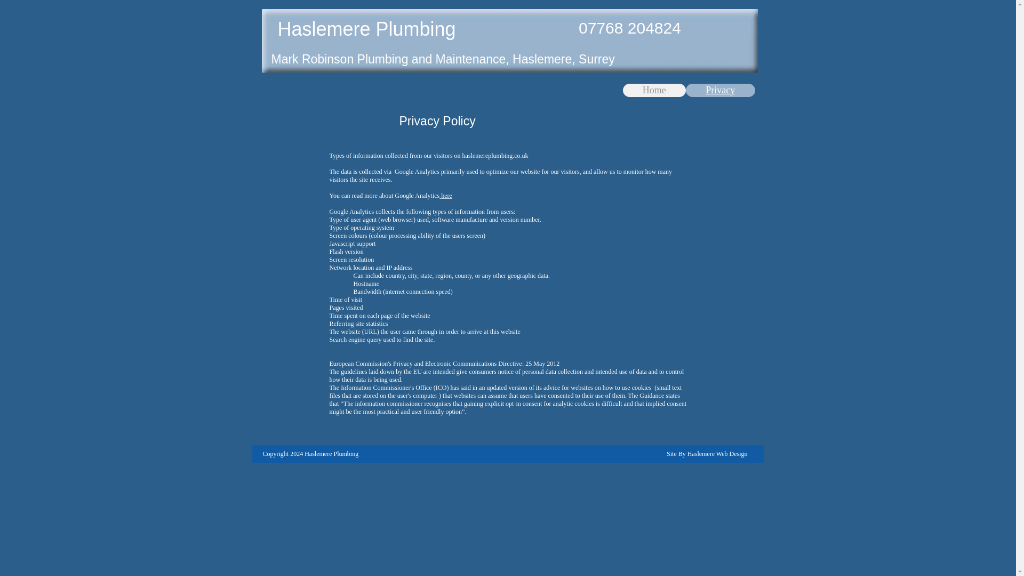 The height and width of the screenshot is (576, 1024). I want to click on Haslemere Web Design, so click(717, 453).